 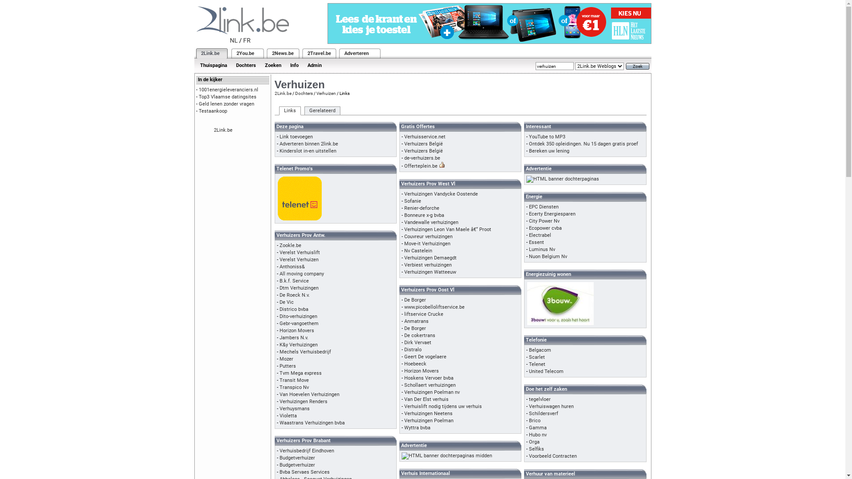 I want to click on 2News.be, so click(x=282, y=53).